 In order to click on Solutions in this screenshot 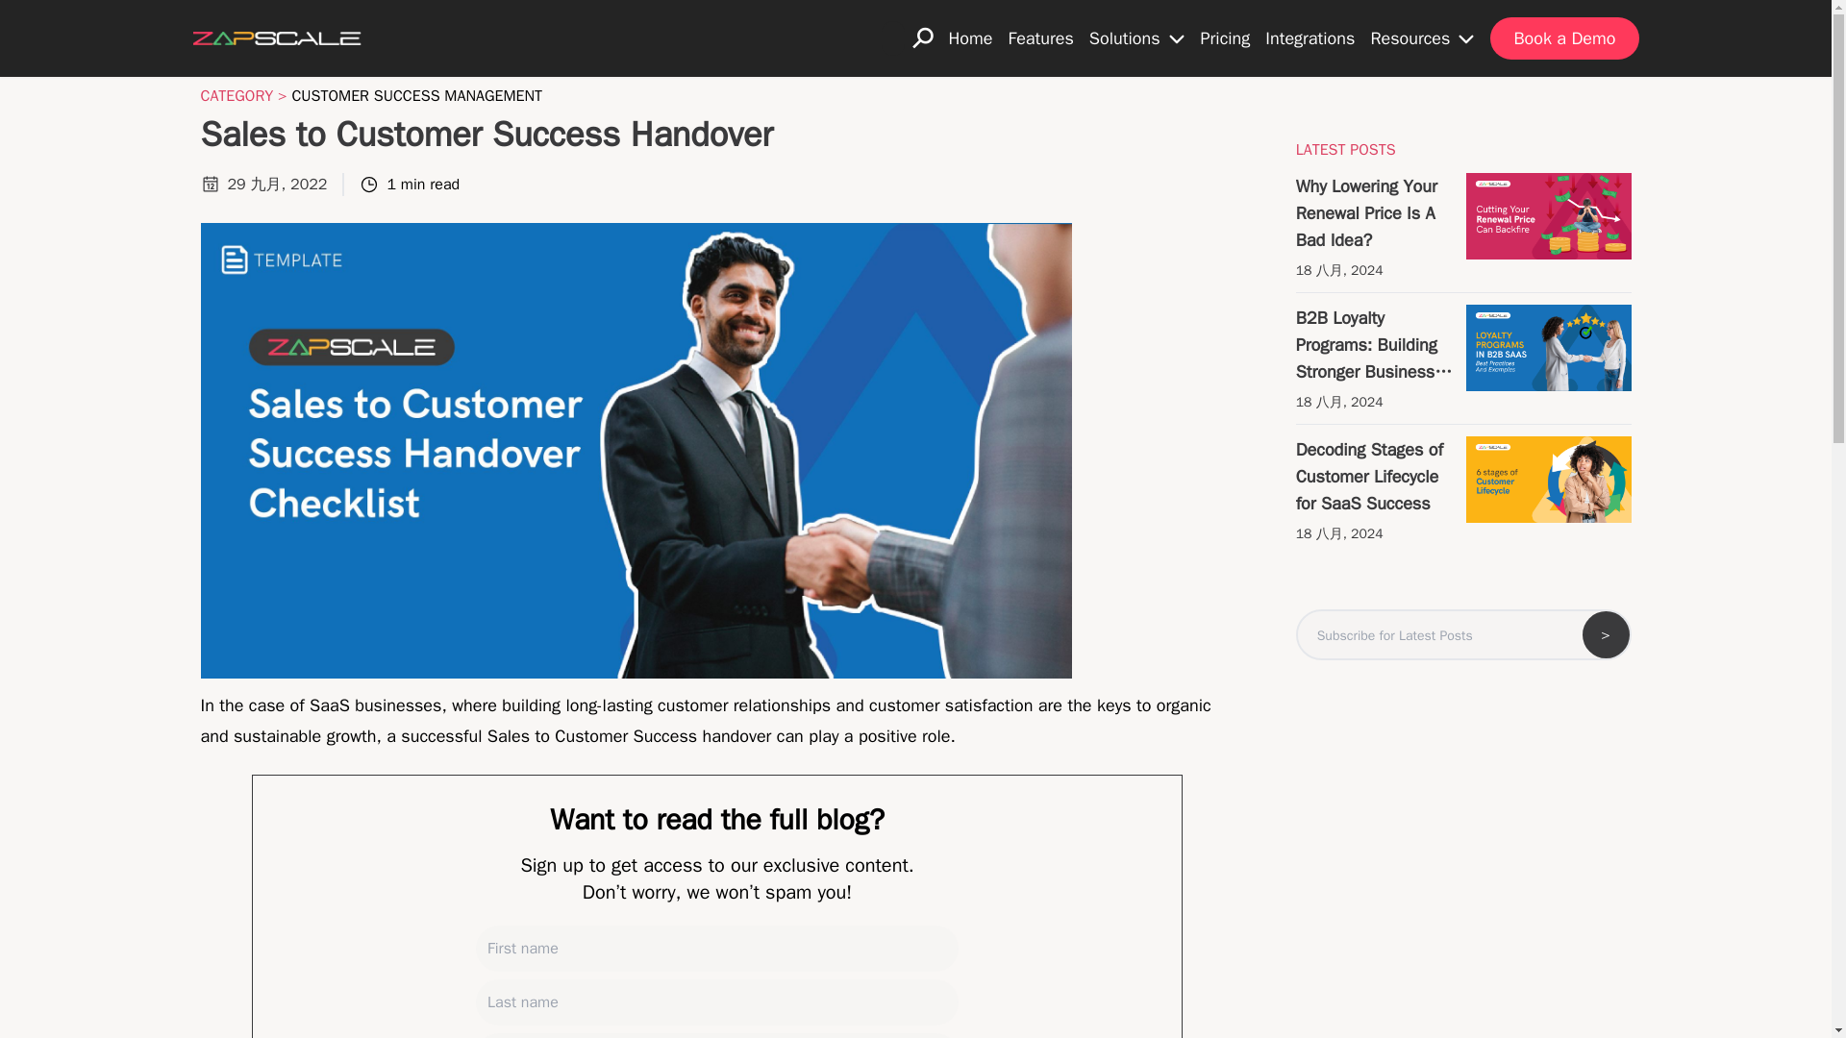, I will do `click(1136, 38)`.